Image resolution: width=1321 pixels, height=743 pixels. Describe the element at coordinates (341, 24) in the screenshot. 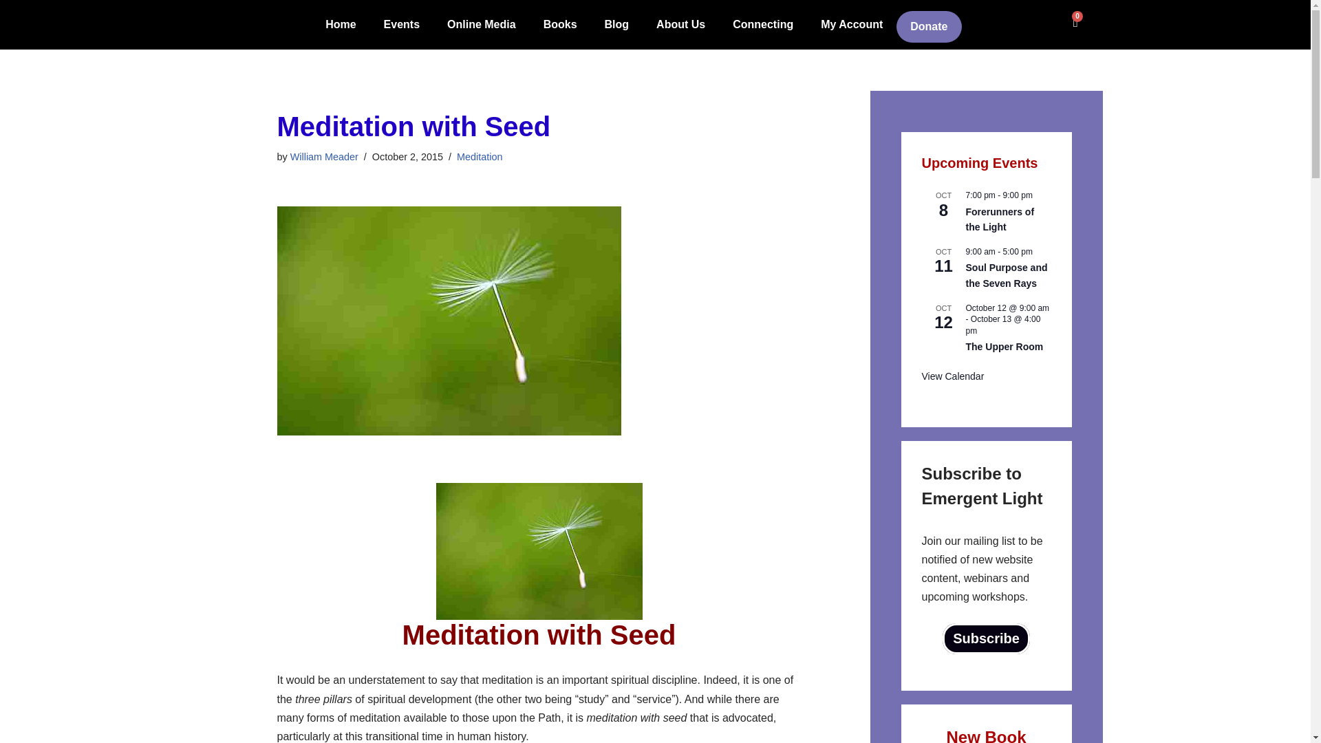

I see `Home` at that location.